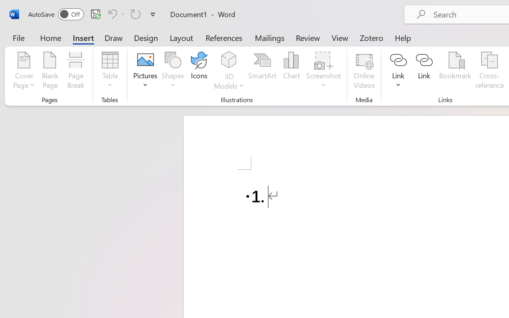 The width and height of the screenshot is (509, 318). What do you see at coordinates (364, 72) in the screenshot?
I see `Online Videos...` at bounding box center [364, 72].